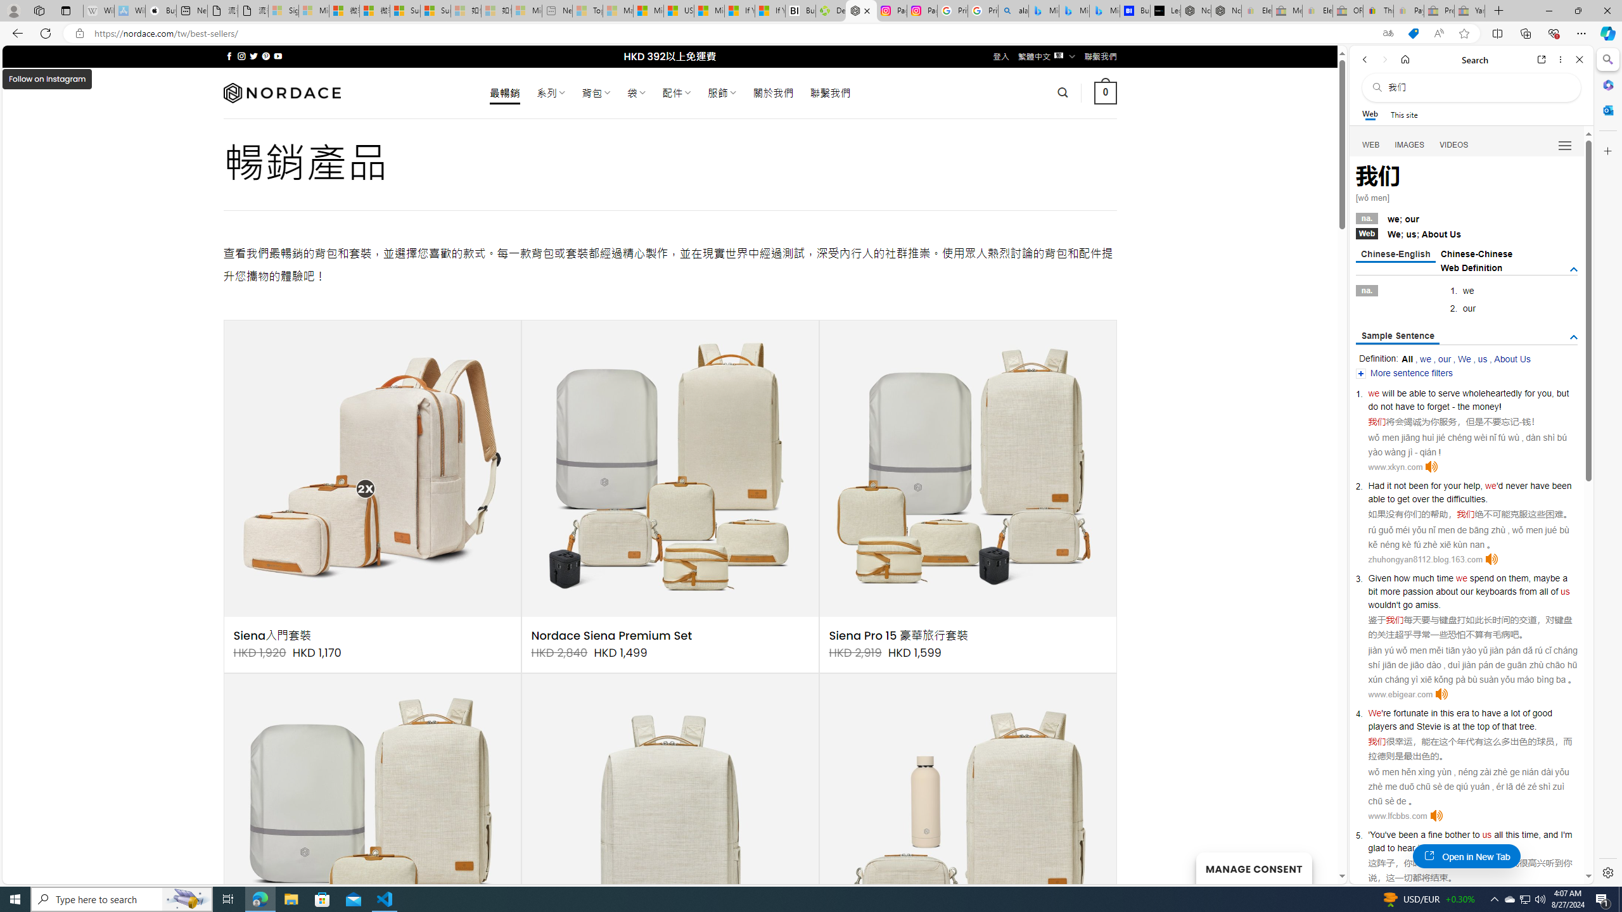  I want to click on Click to listen, so click(1436, 816).